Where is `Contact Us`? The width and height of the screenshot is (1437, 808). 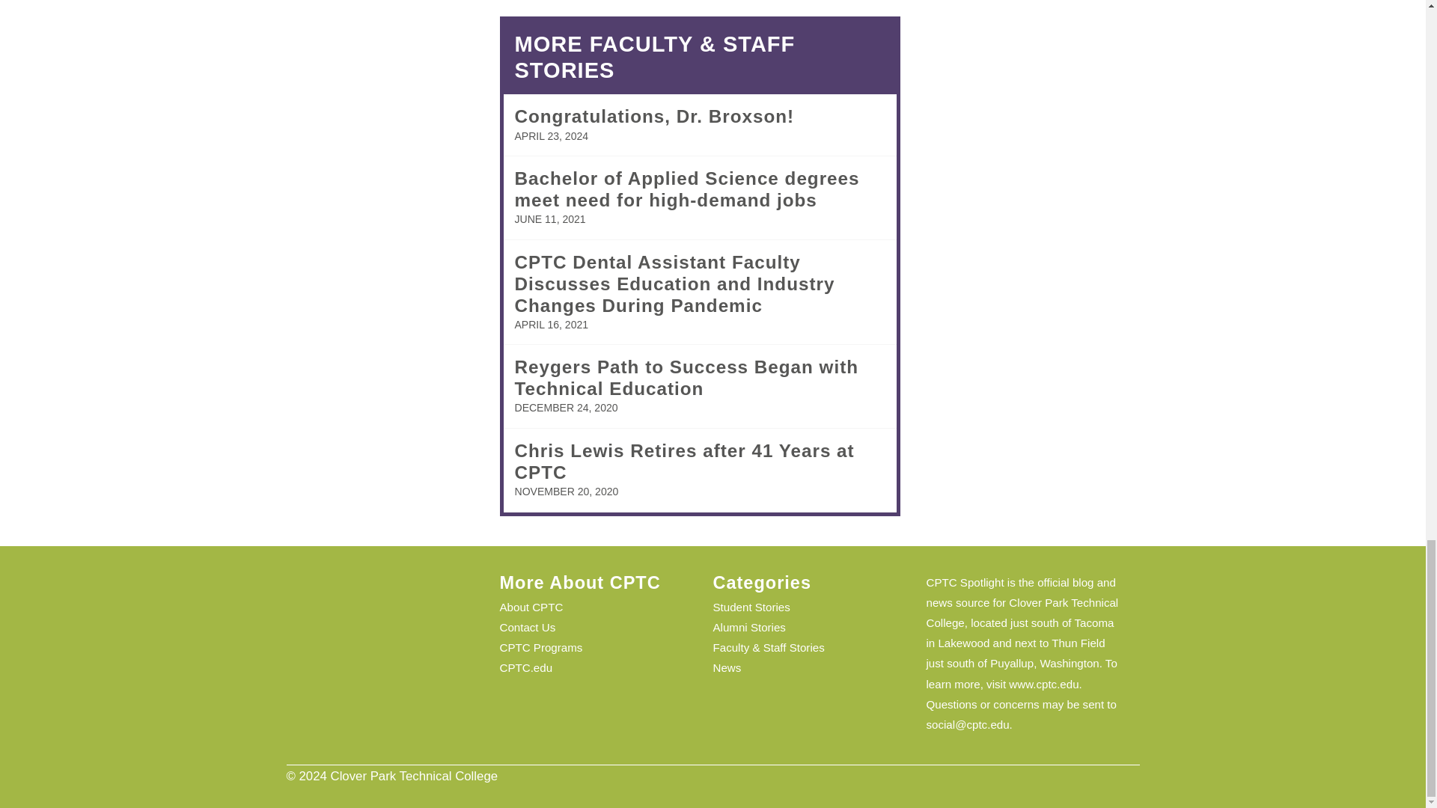 Contact Us is located at coordinates (528, 627).